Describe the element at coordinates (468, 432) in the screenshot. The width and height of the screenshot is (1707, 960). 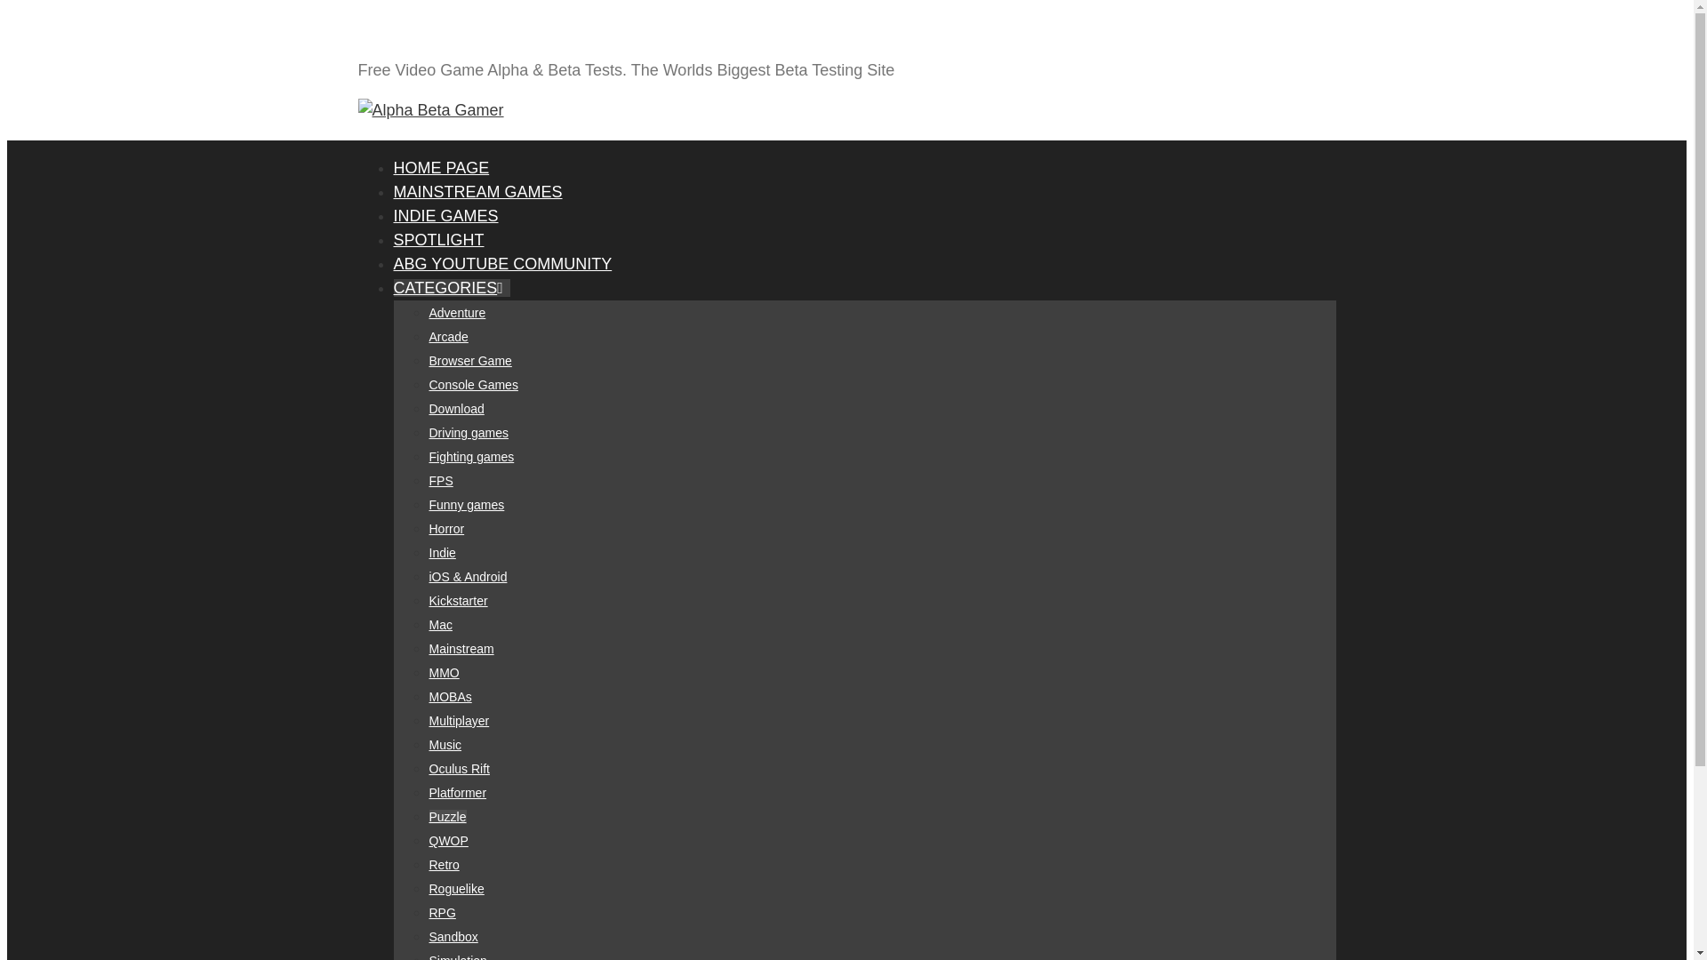
I see `Driving games` at that location.